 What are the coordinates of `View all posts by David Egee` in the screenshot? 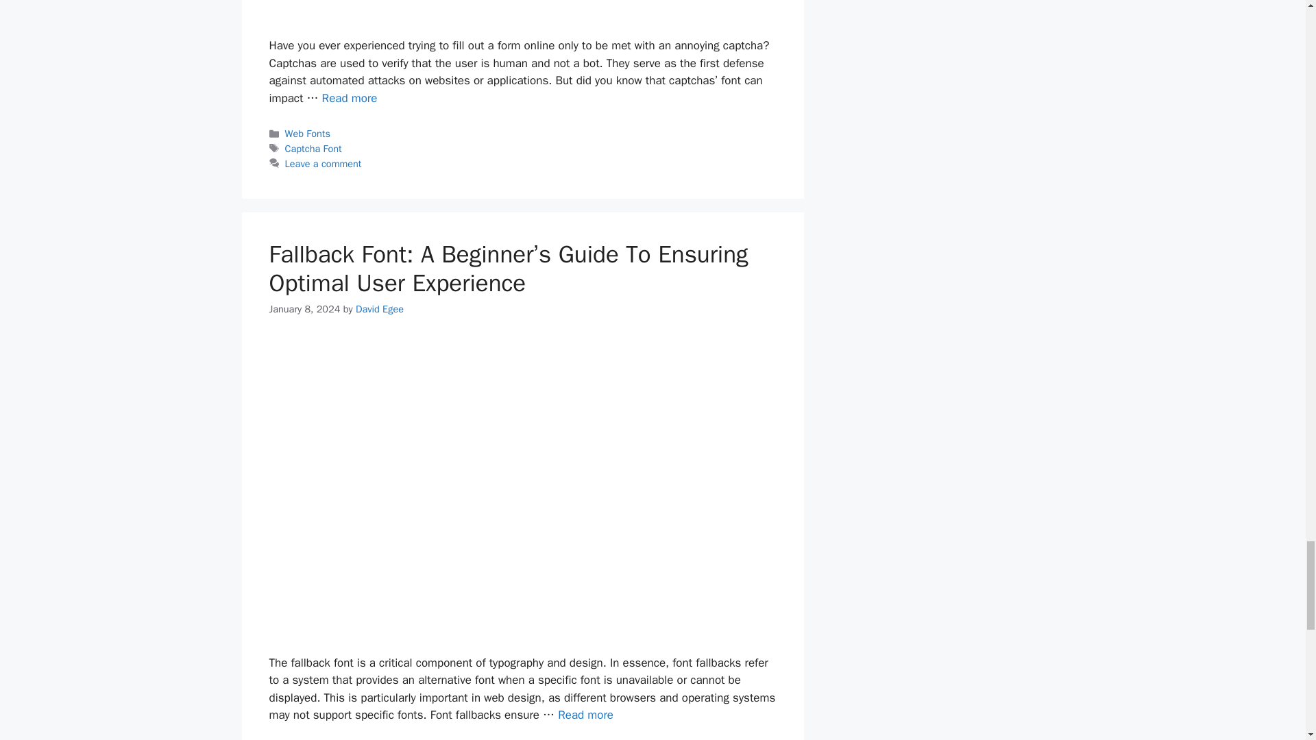 It's located at (380, 308).